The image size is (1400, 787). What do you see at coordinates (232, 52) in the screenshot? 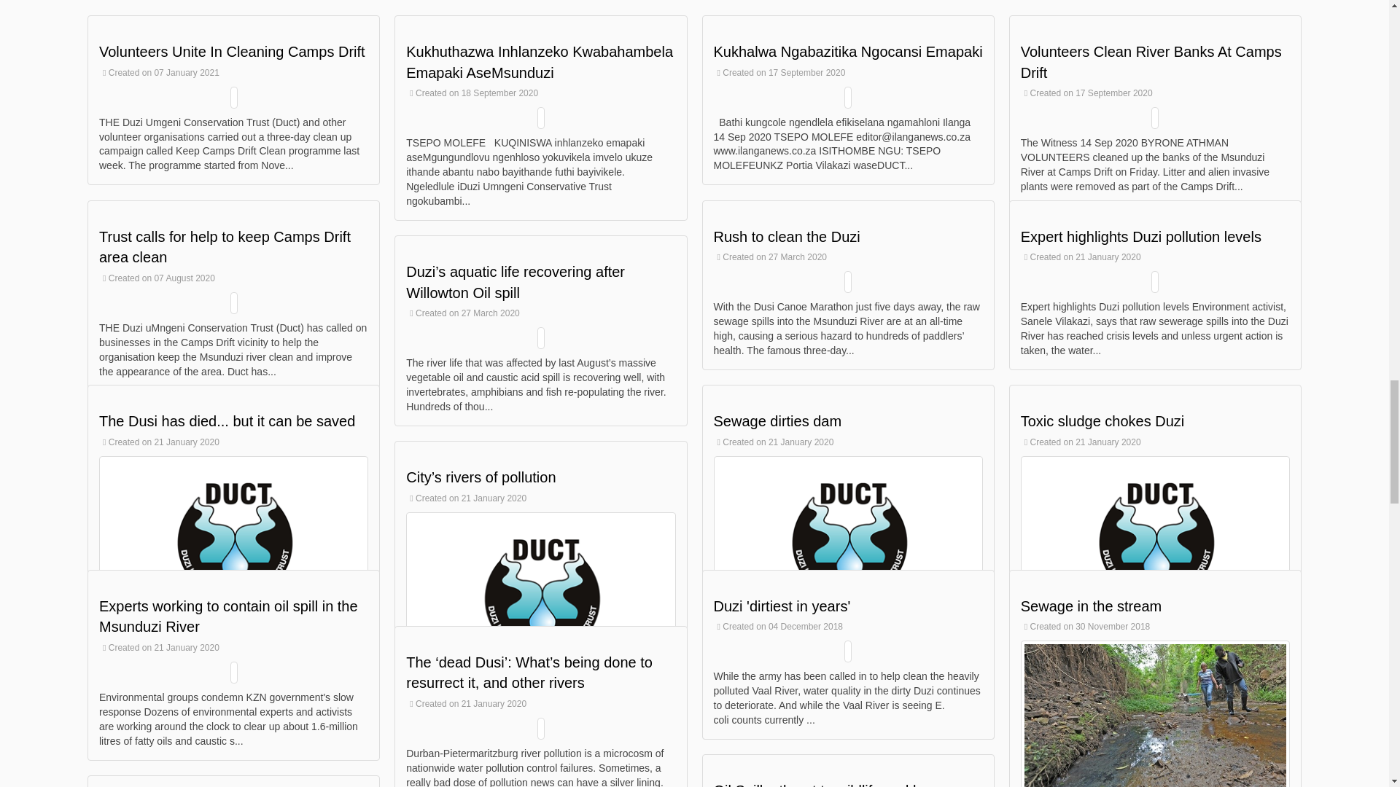
I see `Volunteers Unite In Cleaning Camps Drift` at bounding box center [232, 52].